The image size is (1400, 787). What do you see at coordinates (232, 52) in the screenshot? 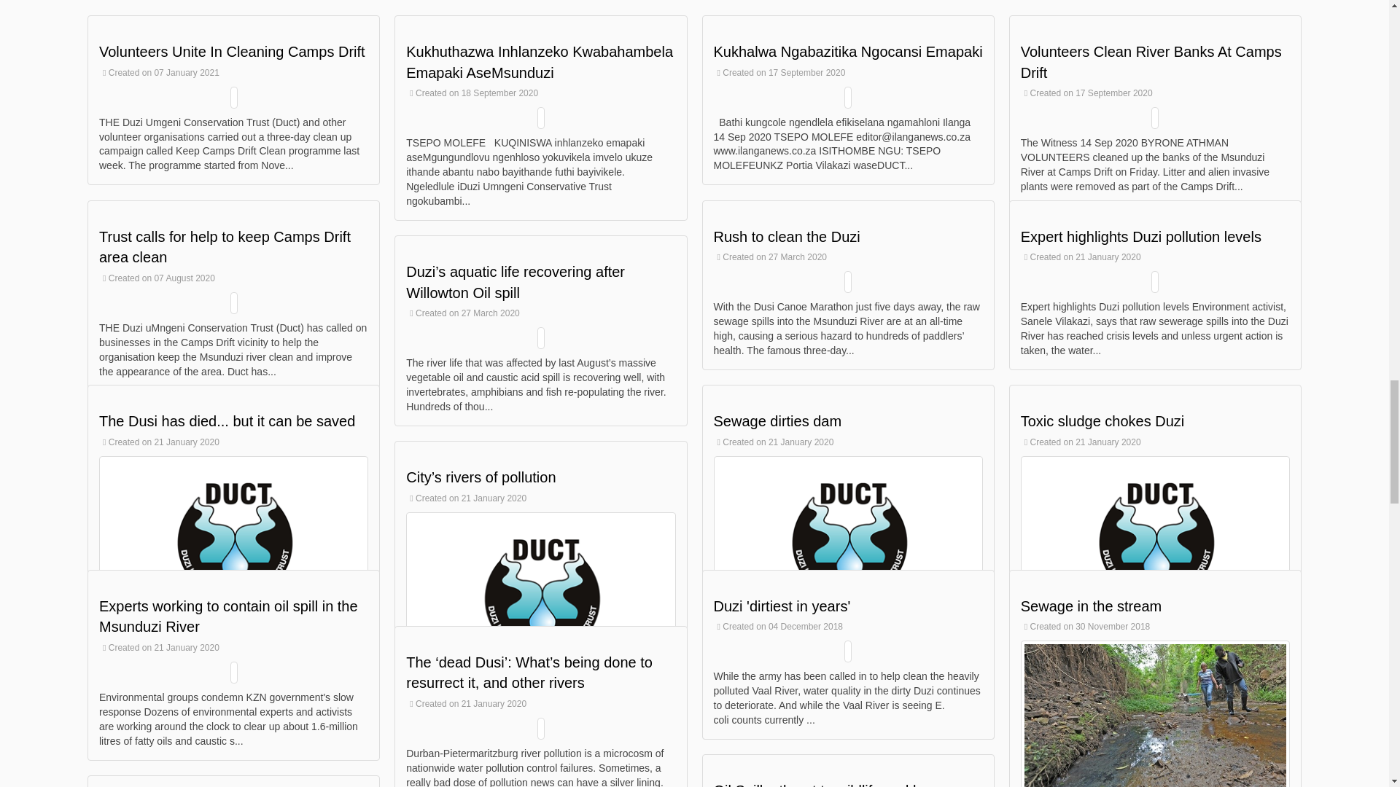
I see `Volunteers Unite In Cleaning Camps Drift` at bounding box center [232, 52].